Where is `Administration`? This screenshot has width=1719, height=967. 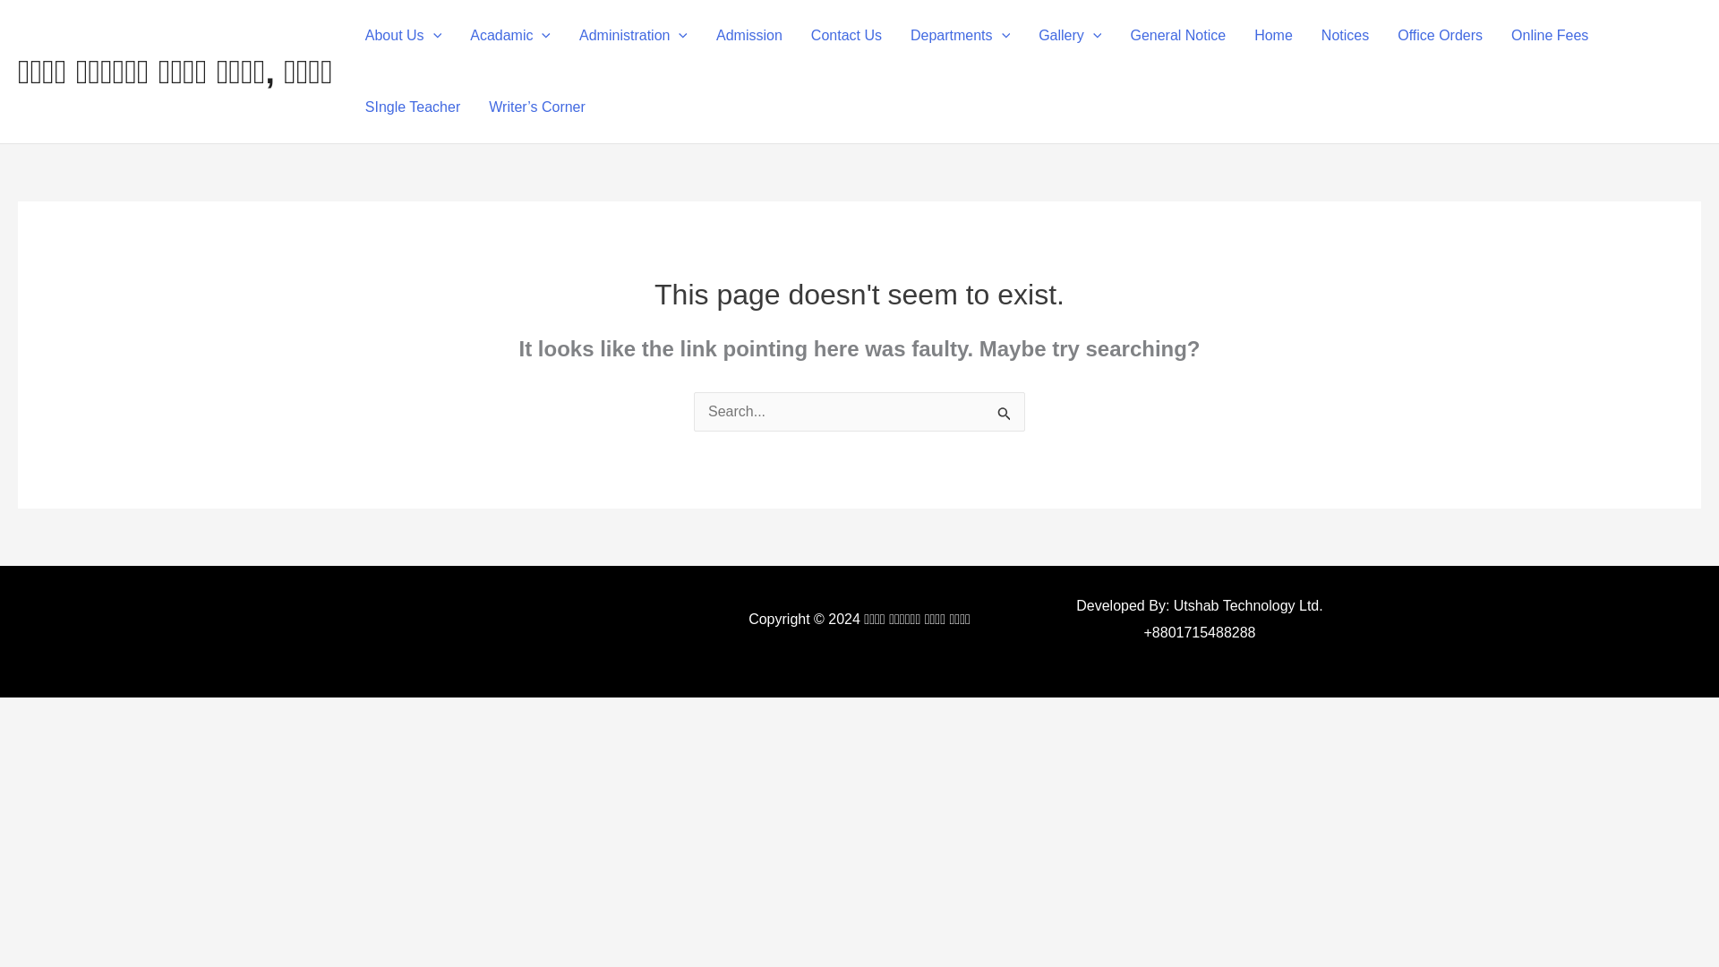 Administration is located at coordinates (633, 36).